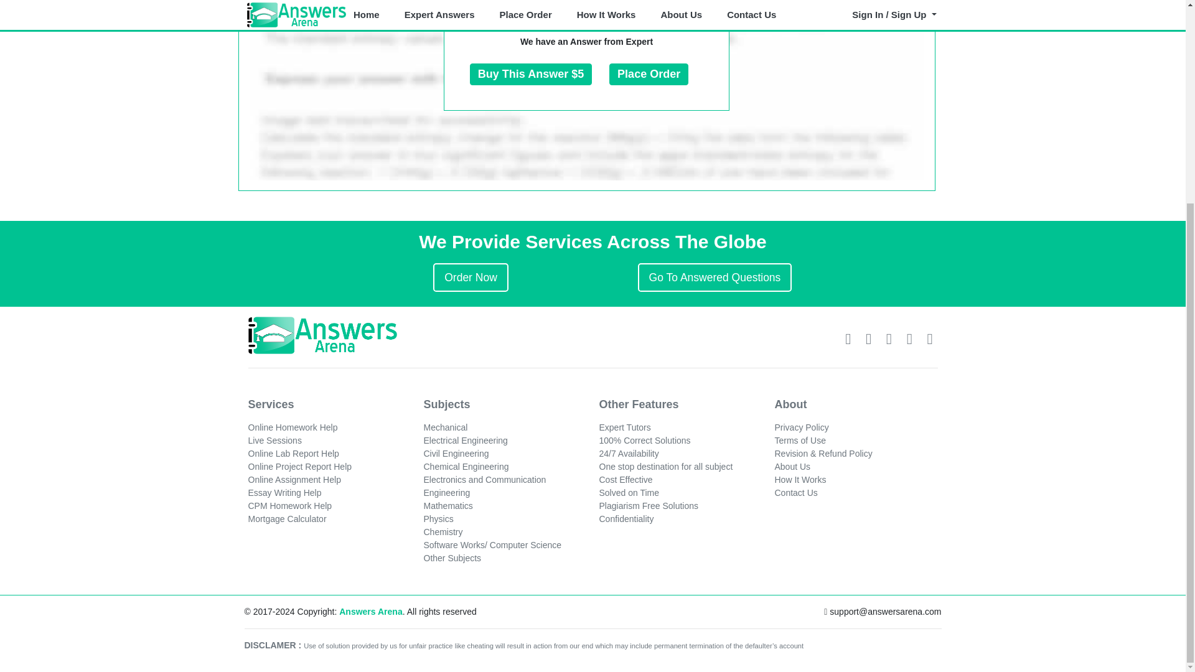 The image size is (1195, 672). What do you see at coordinates (293, 453) in the screenshot?
I see `Online Lab Report Help` at bounding box center [293, 453].